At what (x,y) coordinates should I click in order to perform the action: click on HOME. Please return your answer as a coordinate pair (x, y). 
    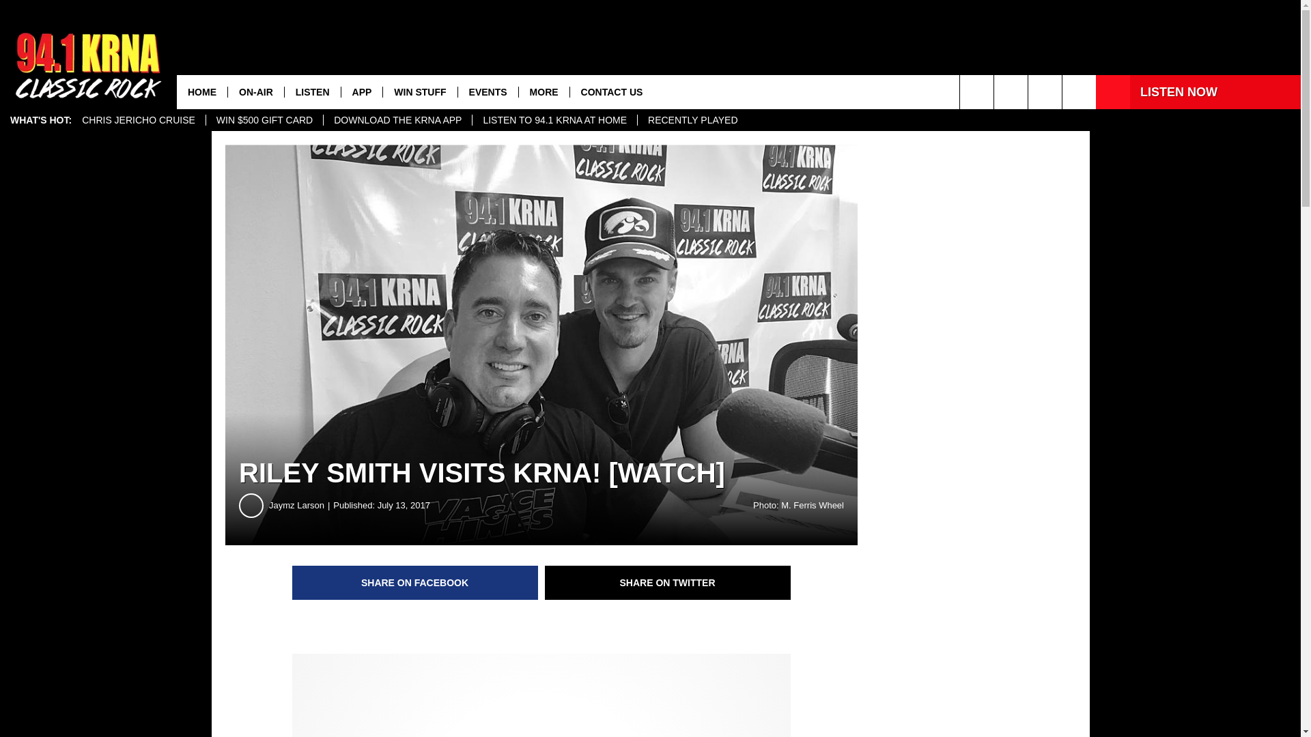
    Looking at the image, I should click on (202, 91).